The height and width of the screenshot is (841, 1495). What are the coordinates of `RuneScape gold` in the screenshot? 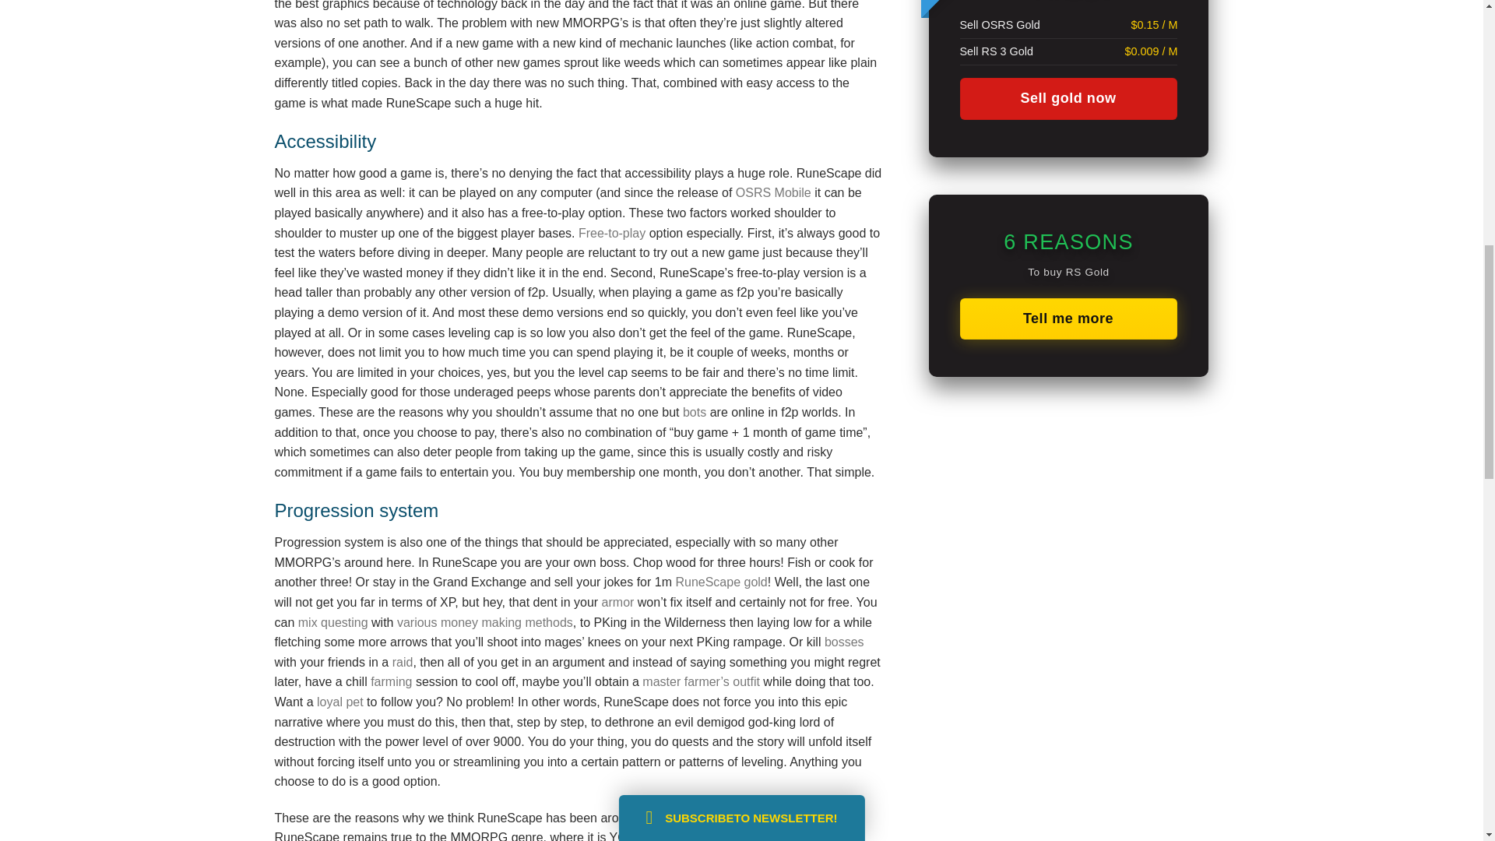 It's located at (721, 582).